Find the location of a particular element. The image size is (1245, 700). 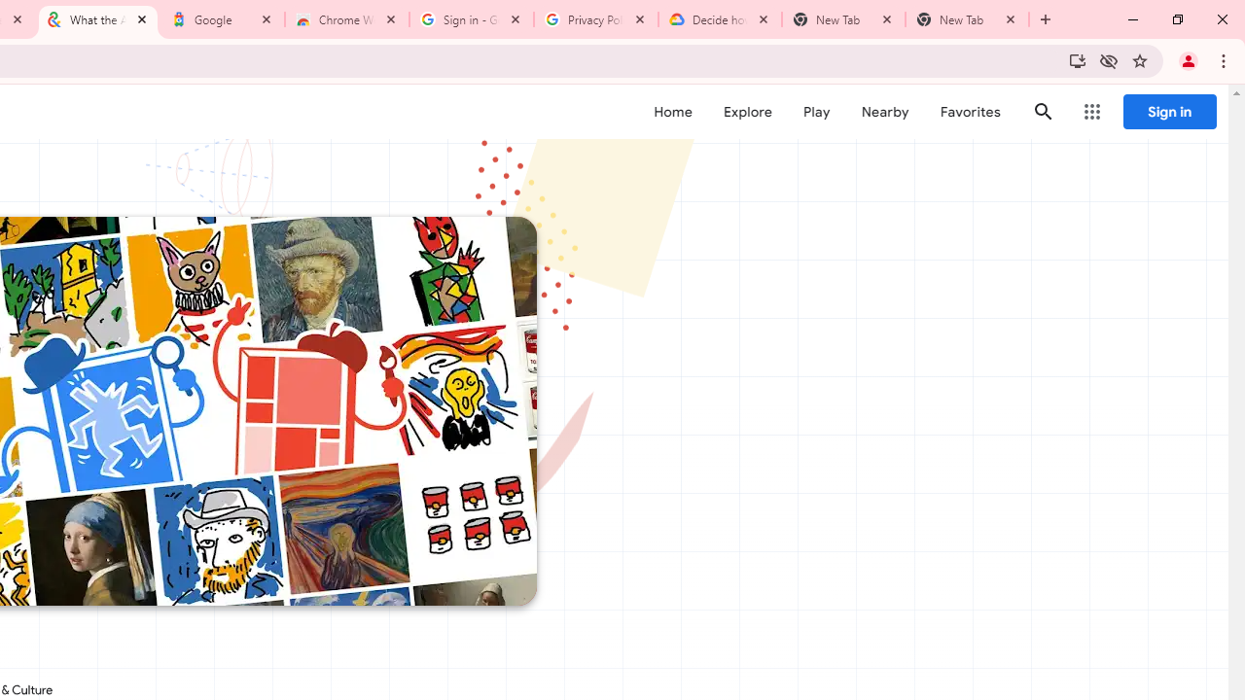

Close is located at coordinates (1011, 18).